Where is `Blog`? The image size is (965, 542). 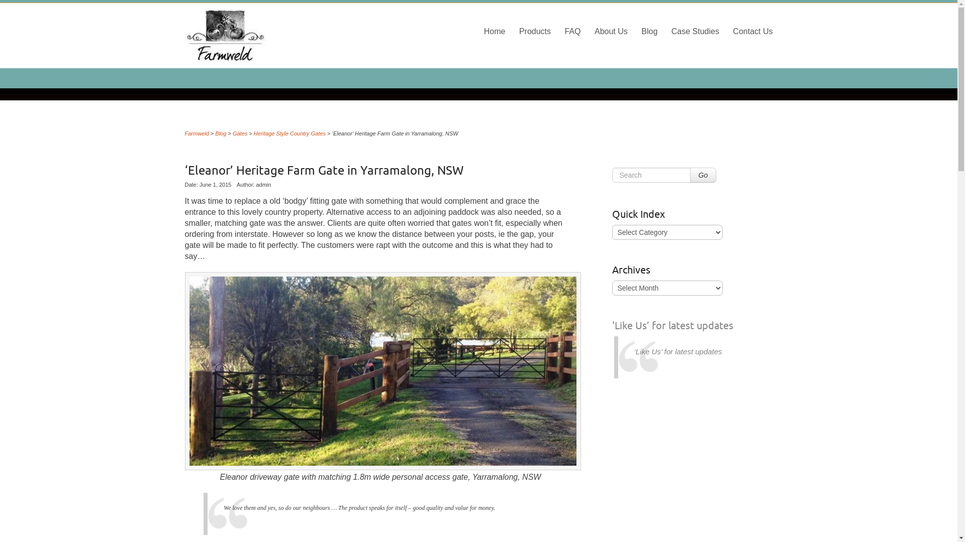 Blog is located at coordinates (221, 133).